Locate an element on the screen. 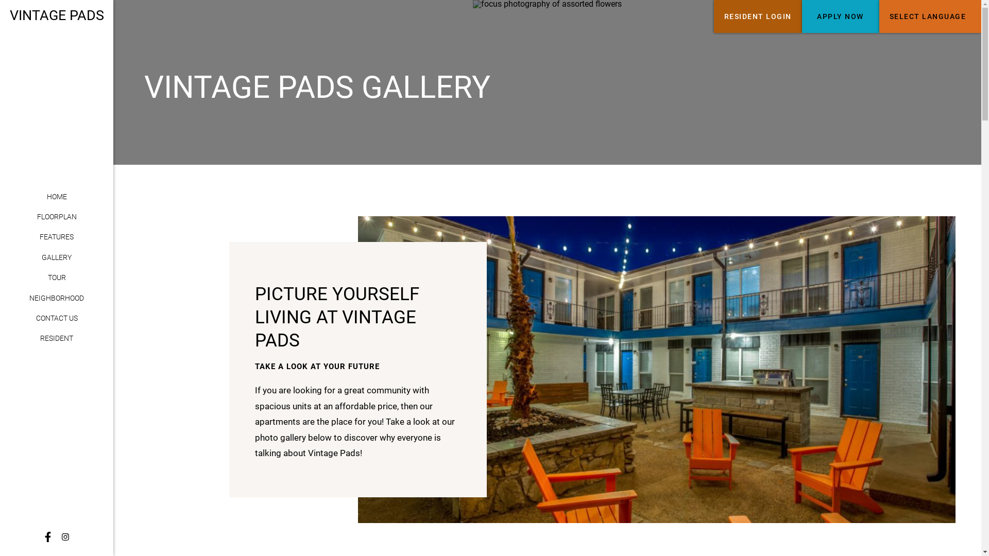  APPLY NOW is located at coordinates (840, 16).